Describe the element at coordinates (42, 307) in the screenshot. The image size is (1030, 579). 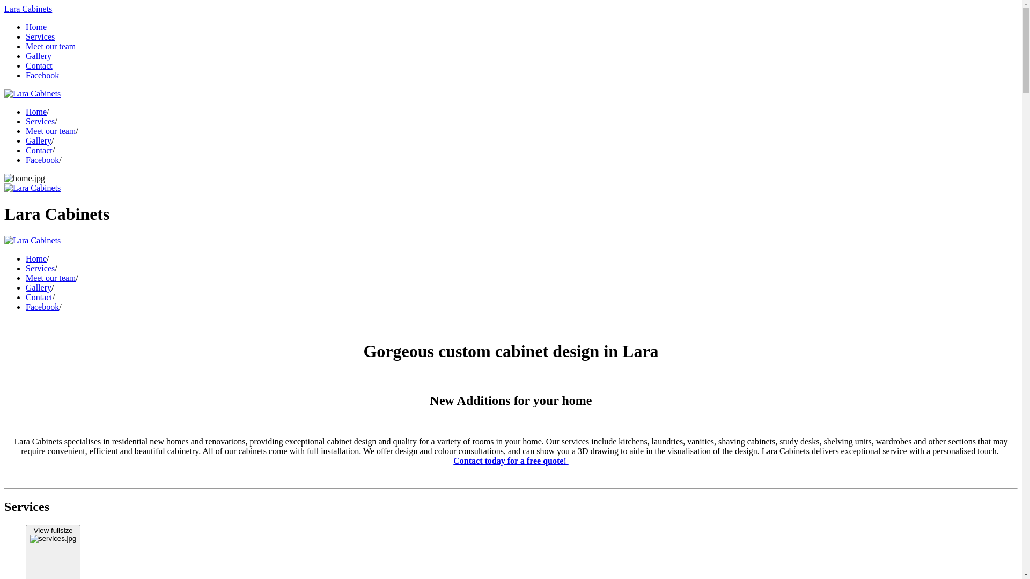
I see `Facebook` at that location.